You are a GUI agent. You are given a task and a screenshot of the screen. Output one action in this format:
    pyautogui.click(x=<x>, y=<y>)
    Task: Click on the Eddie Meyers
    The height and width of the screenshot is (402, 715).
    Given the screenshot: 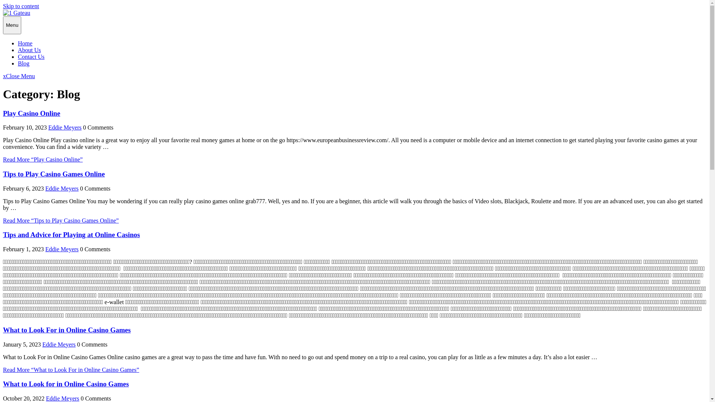 What is the action you would take?
    pyautogui.click(x=63, y=398)
    